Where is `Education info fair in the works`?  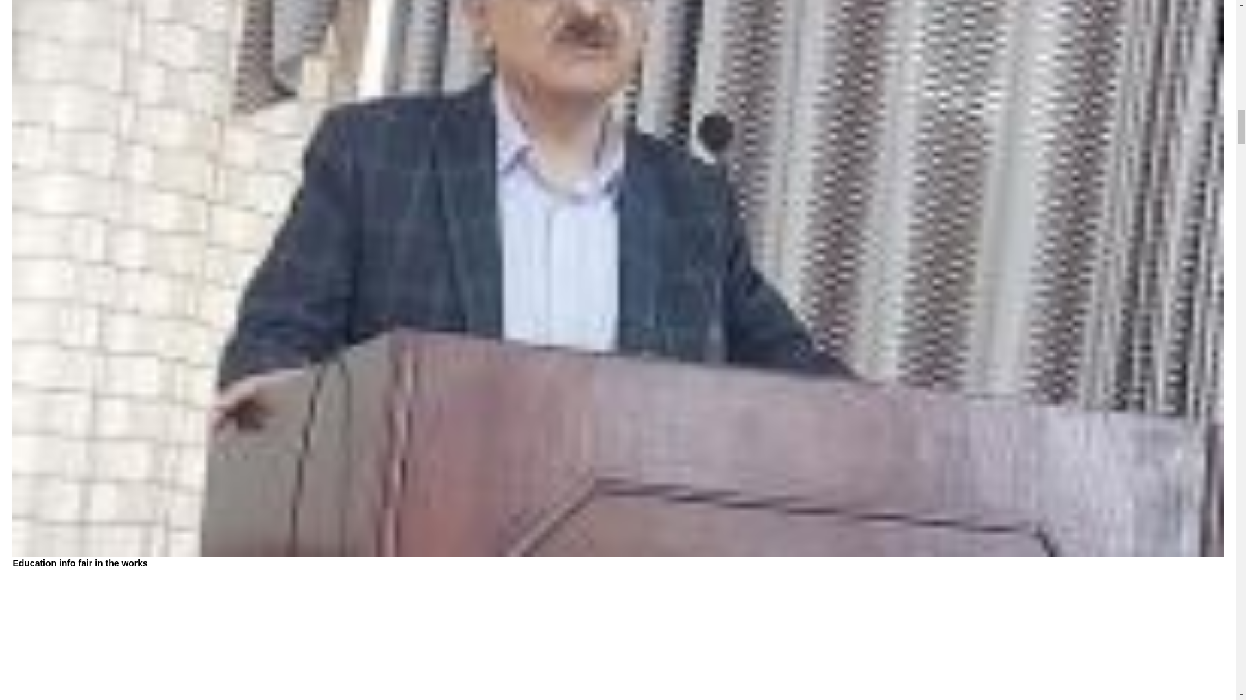
Education info fair in the works is located at coordinates (79, 563).